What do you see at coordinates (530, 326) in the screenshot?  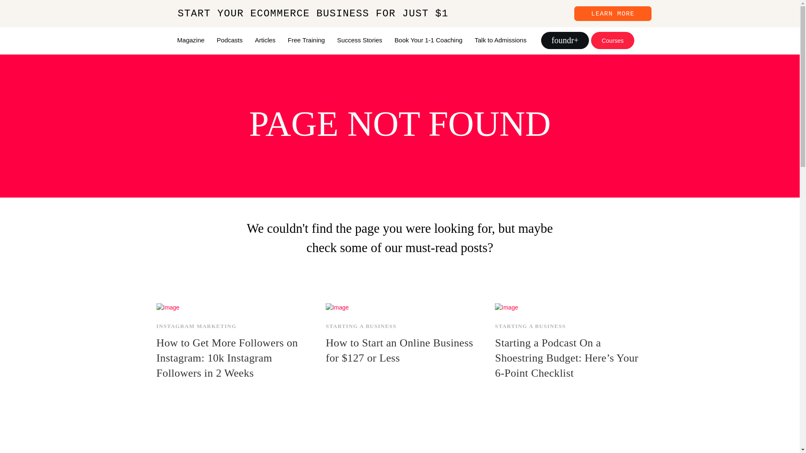 I see `STARTING A BUSINESS` at bounding box center [530, 326].